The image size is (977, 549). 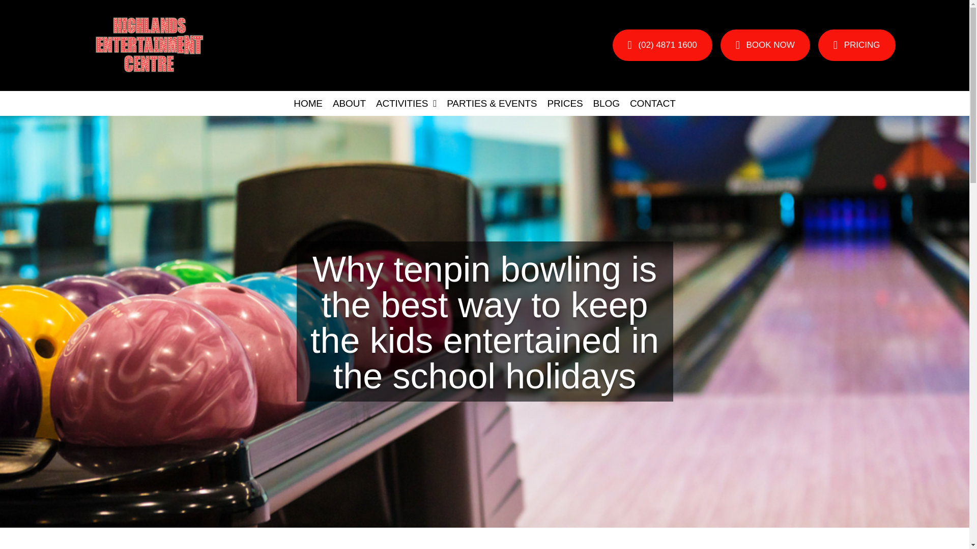 What do you see at coordinates (565, 103) in the screenshot?
I see `PRICES` at bounding box center [565, 103].